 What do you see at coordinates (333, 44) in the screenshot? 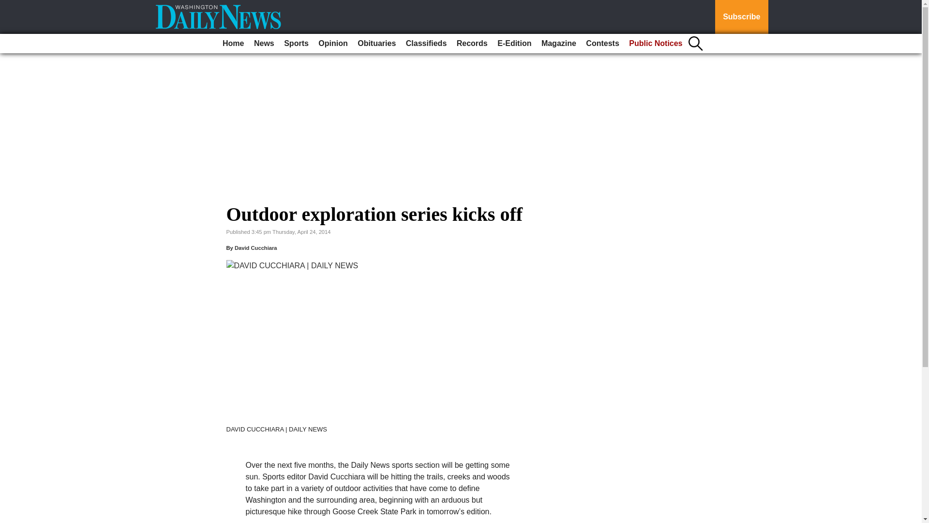
I see `Opinion` at bounding box center [333, 44].